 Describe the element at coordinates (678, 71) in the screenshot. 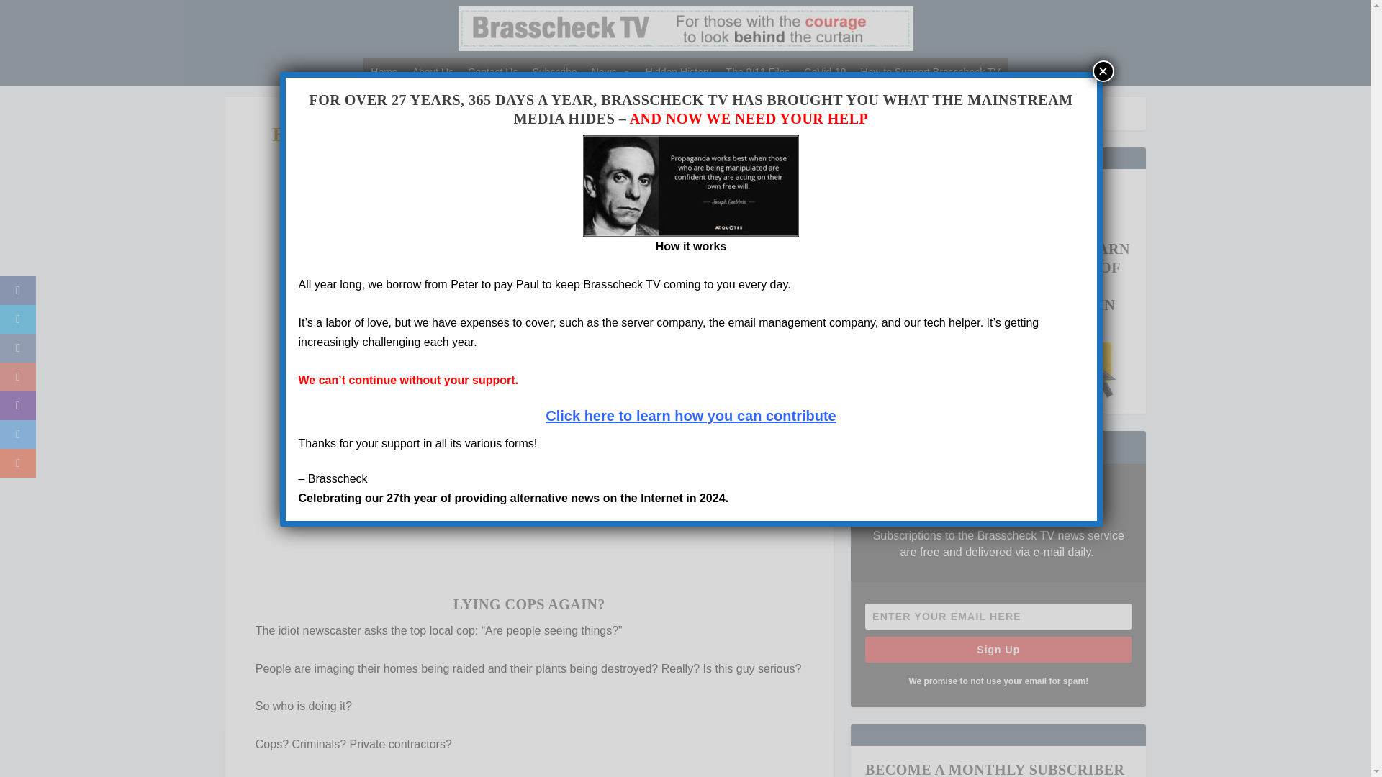

I see `Hidden History` at that location.